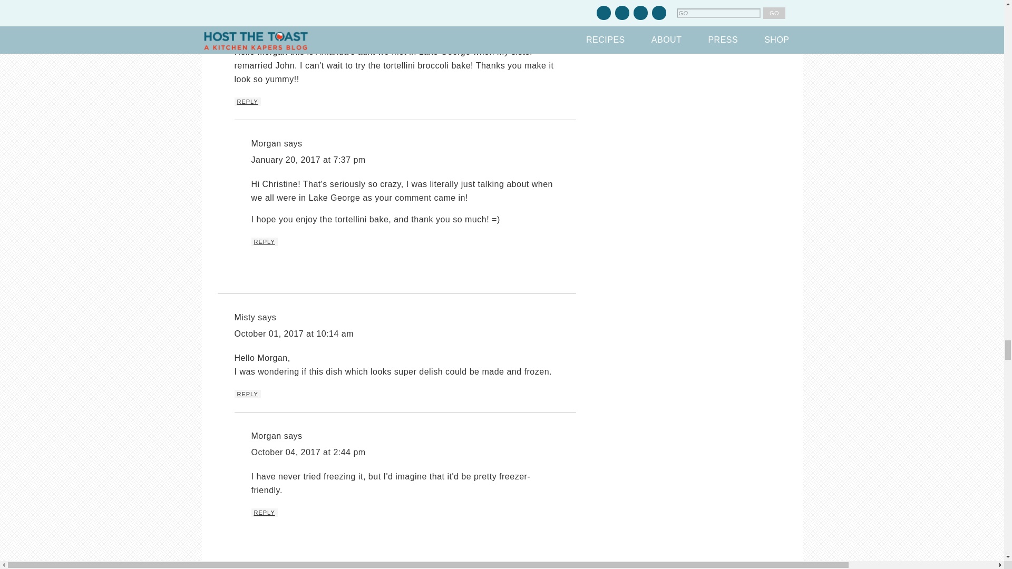  Describe the element at coordinates (247, 394) in the screenshot. I see `REPLY` at that location.